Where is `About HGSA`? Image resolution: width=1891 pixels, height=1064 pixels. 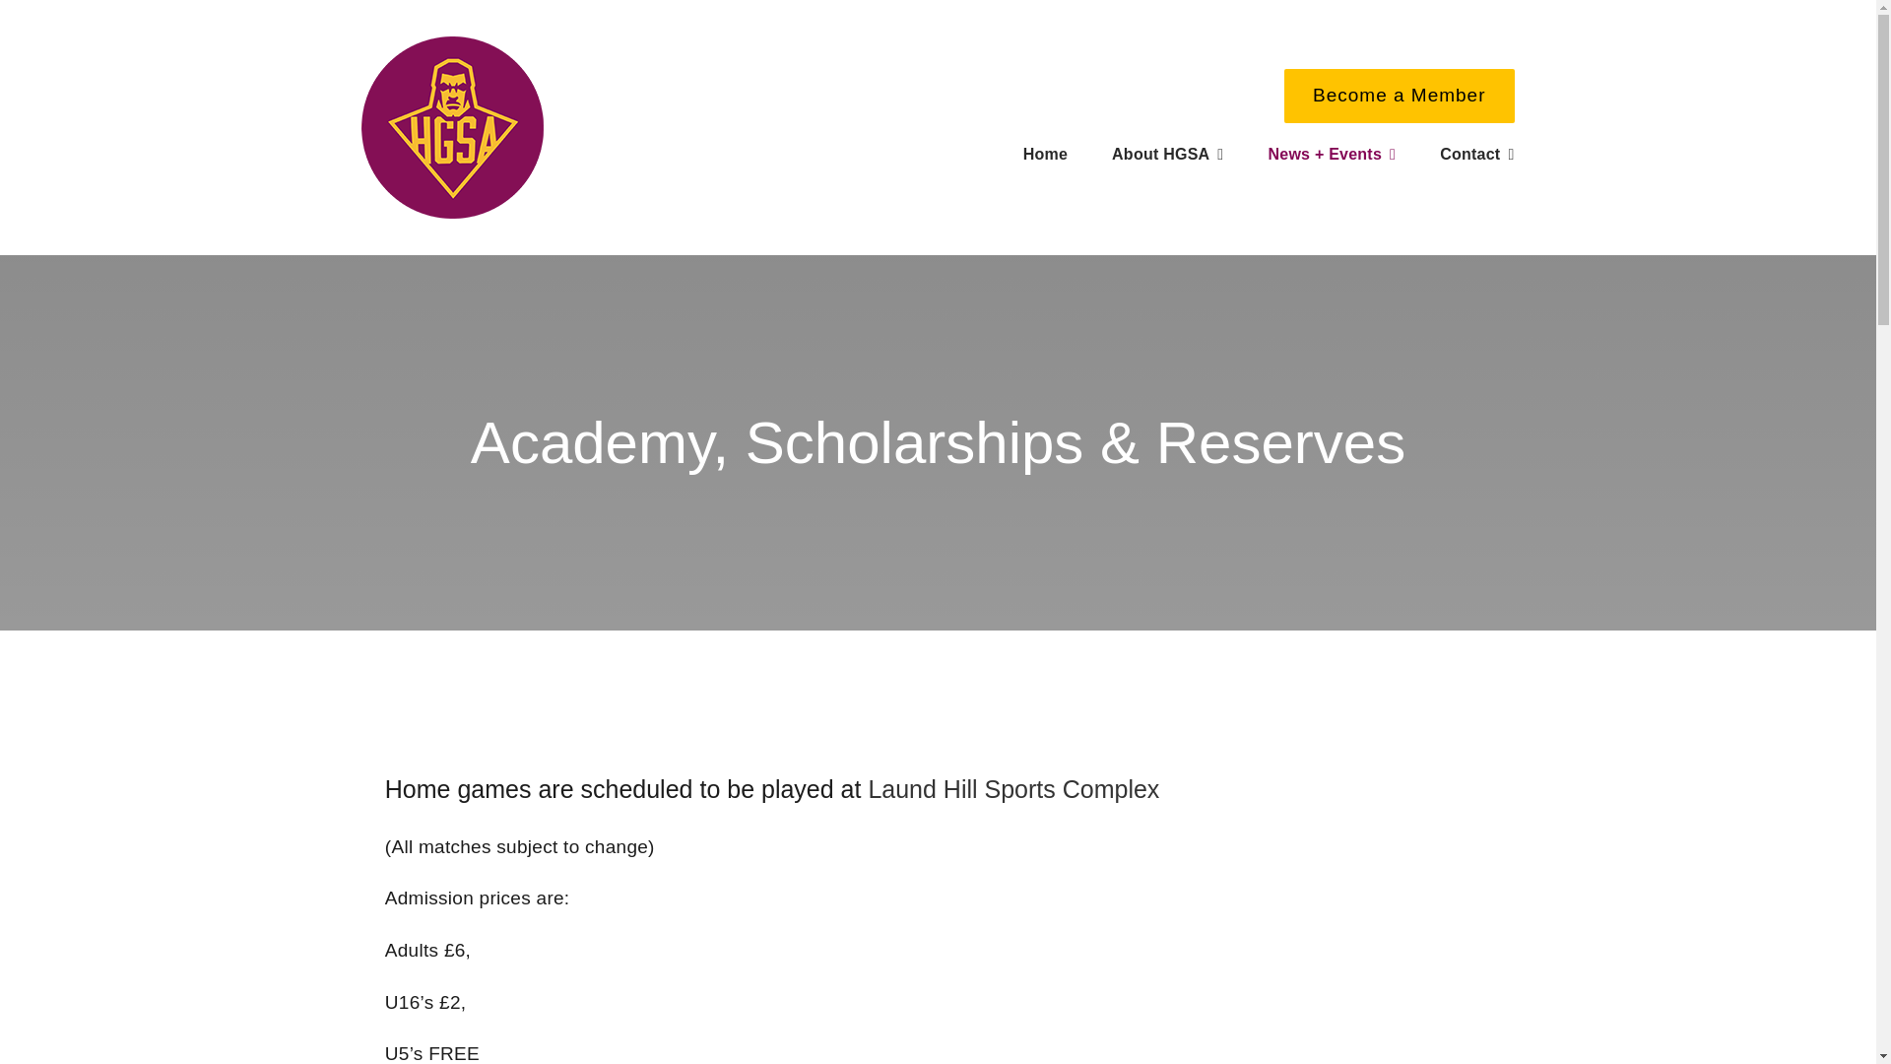
About HGSA is located at coordinates (1167, 155).